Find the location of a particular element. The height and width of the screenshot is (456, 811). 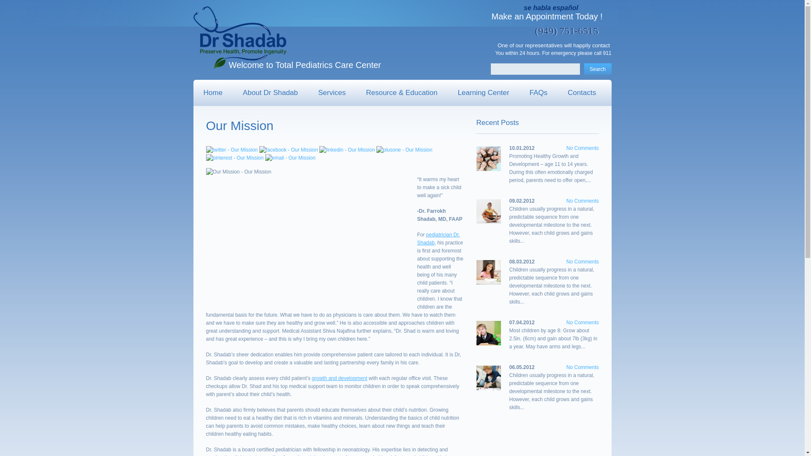

Search is located at coordinates (597, 69).